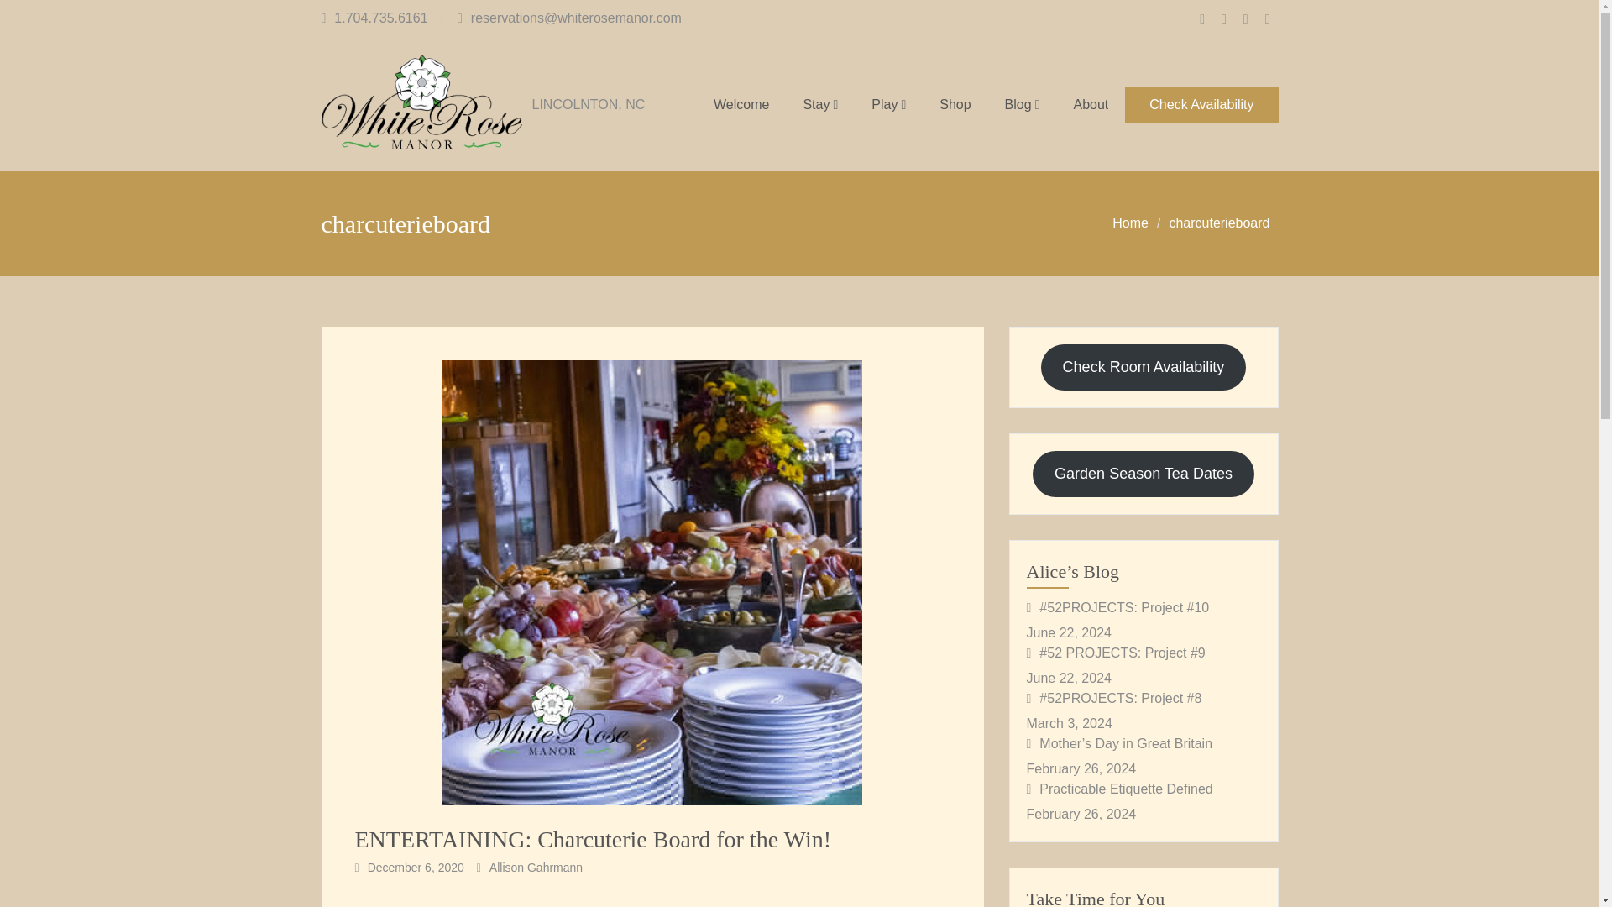 The height and width of the screenshot is (907, 1612). What do you see at coordinates (536, 867) in the screenshot?
I see `Allison Gahrmann` at bounding box center [536, 867].